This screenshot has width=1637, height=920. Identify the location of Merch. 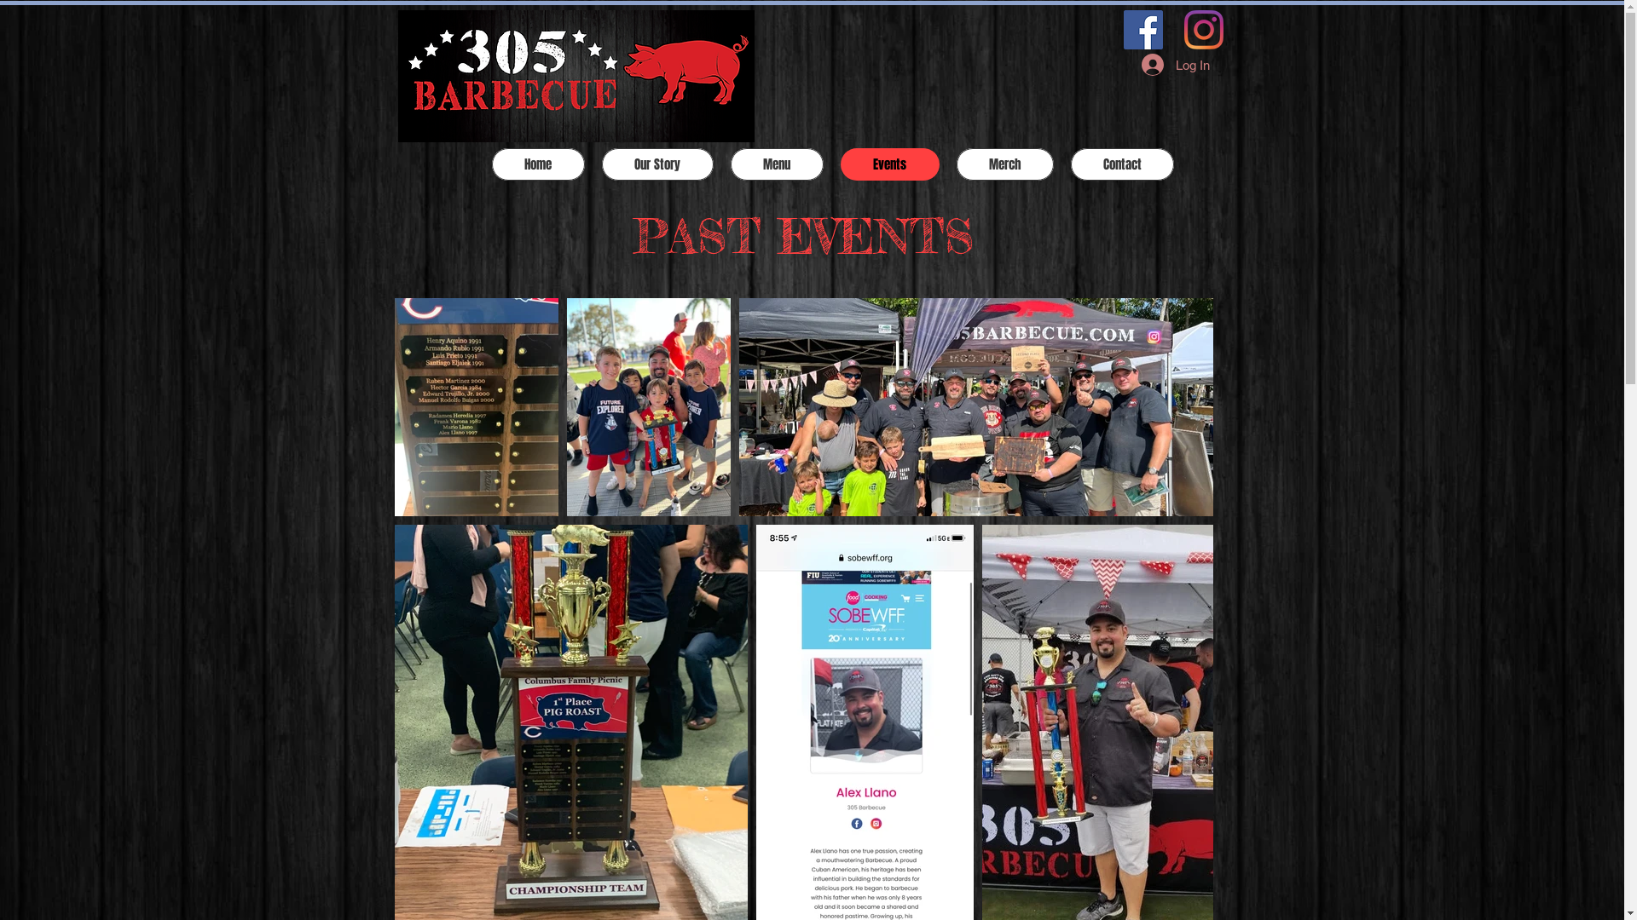
(1005, 164).